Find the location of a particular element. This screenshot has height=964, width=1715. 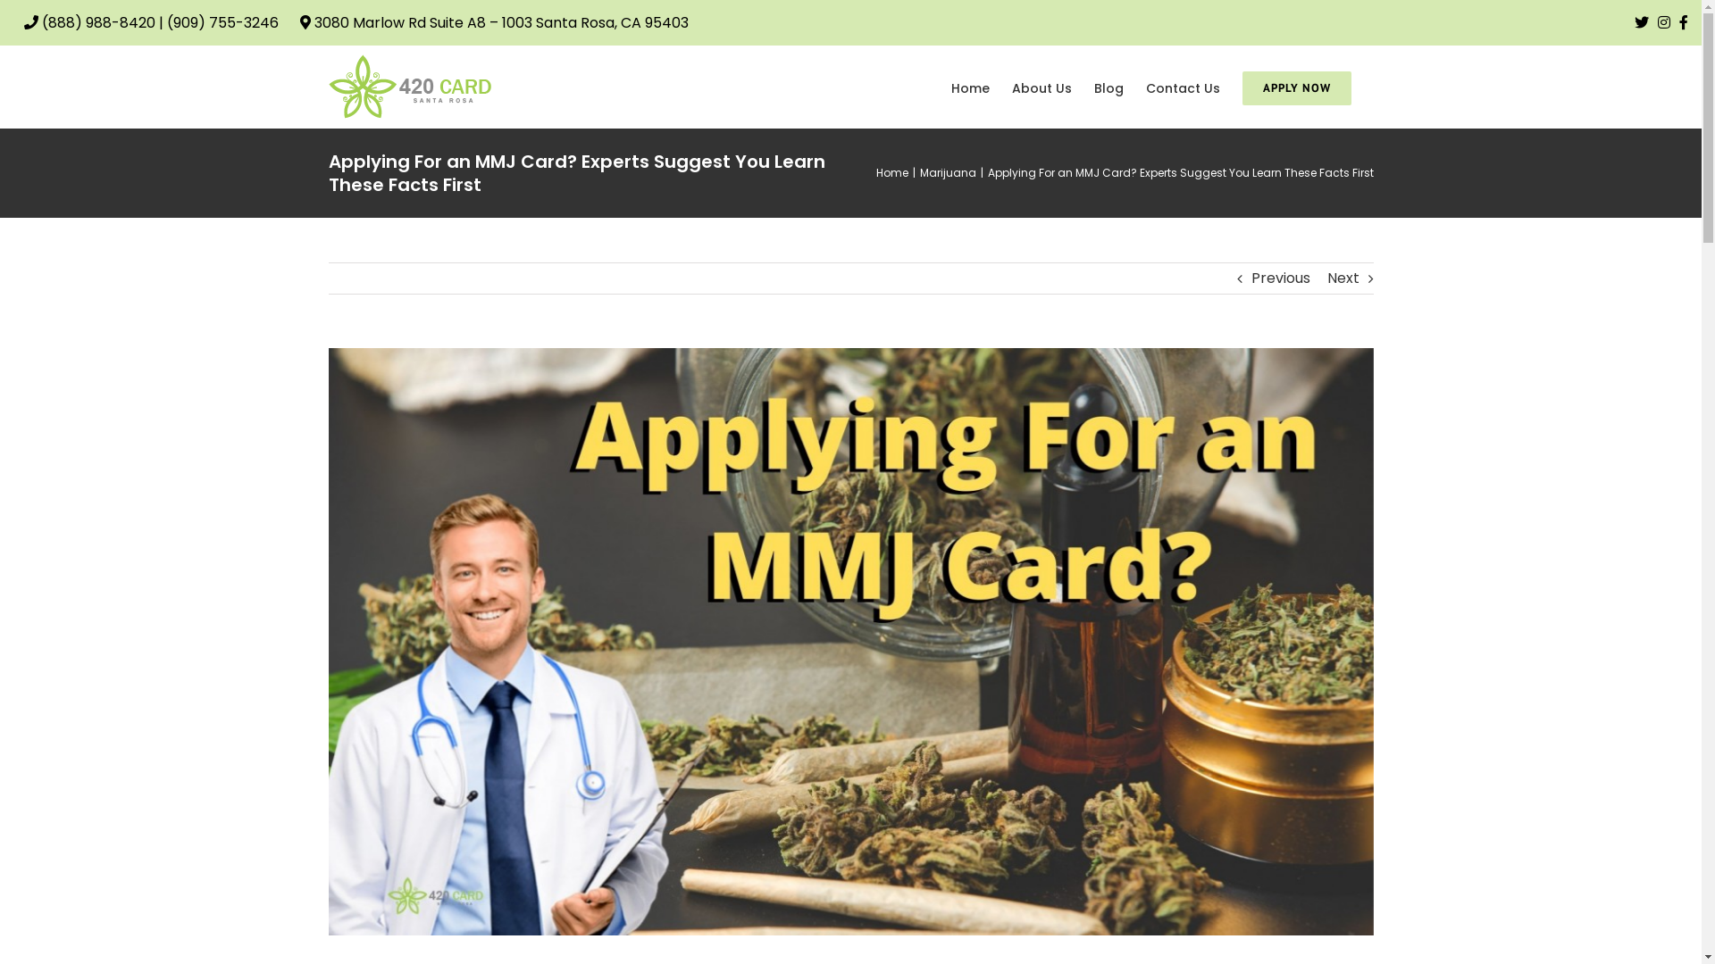

Home is located at coordinates (891, 173).